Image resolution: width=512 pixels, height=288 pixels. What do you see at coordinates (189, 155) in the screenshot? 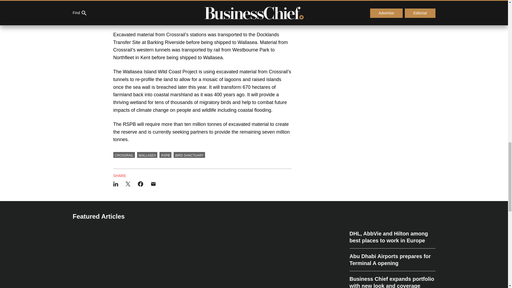
I see `BIRD SANCTUARY` at bounding box center [189, 155].